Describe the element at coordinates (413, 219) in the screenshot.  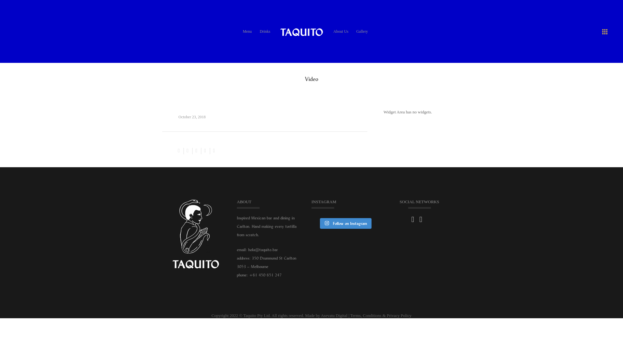
I see `Follow Us on facebook` at that location.